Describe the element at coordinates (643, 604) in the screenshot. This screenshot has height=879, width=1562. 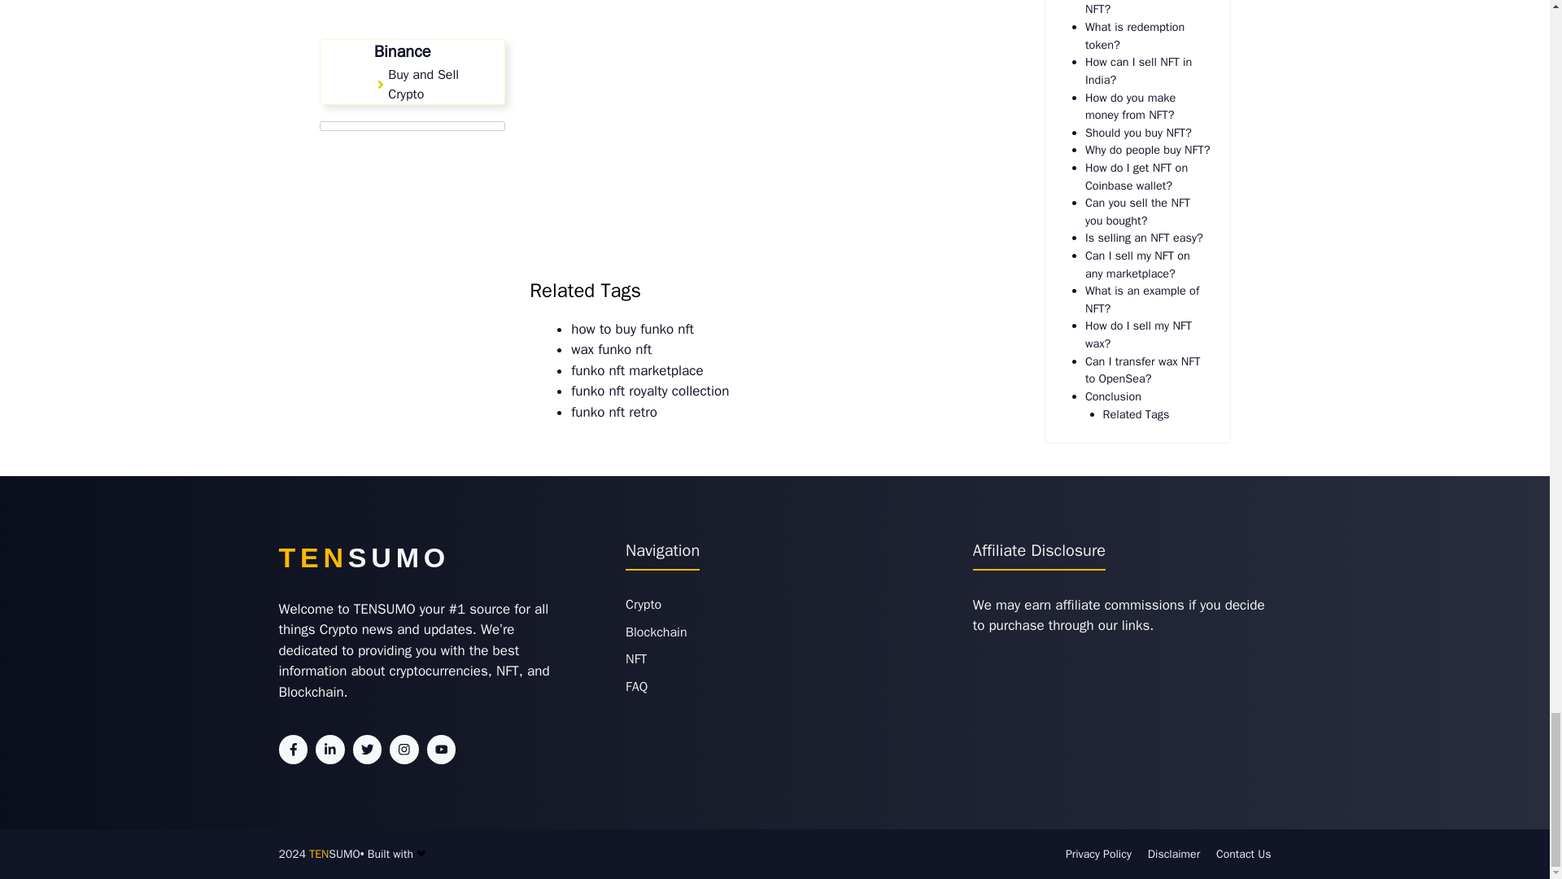
I see `Crypto` at that location.